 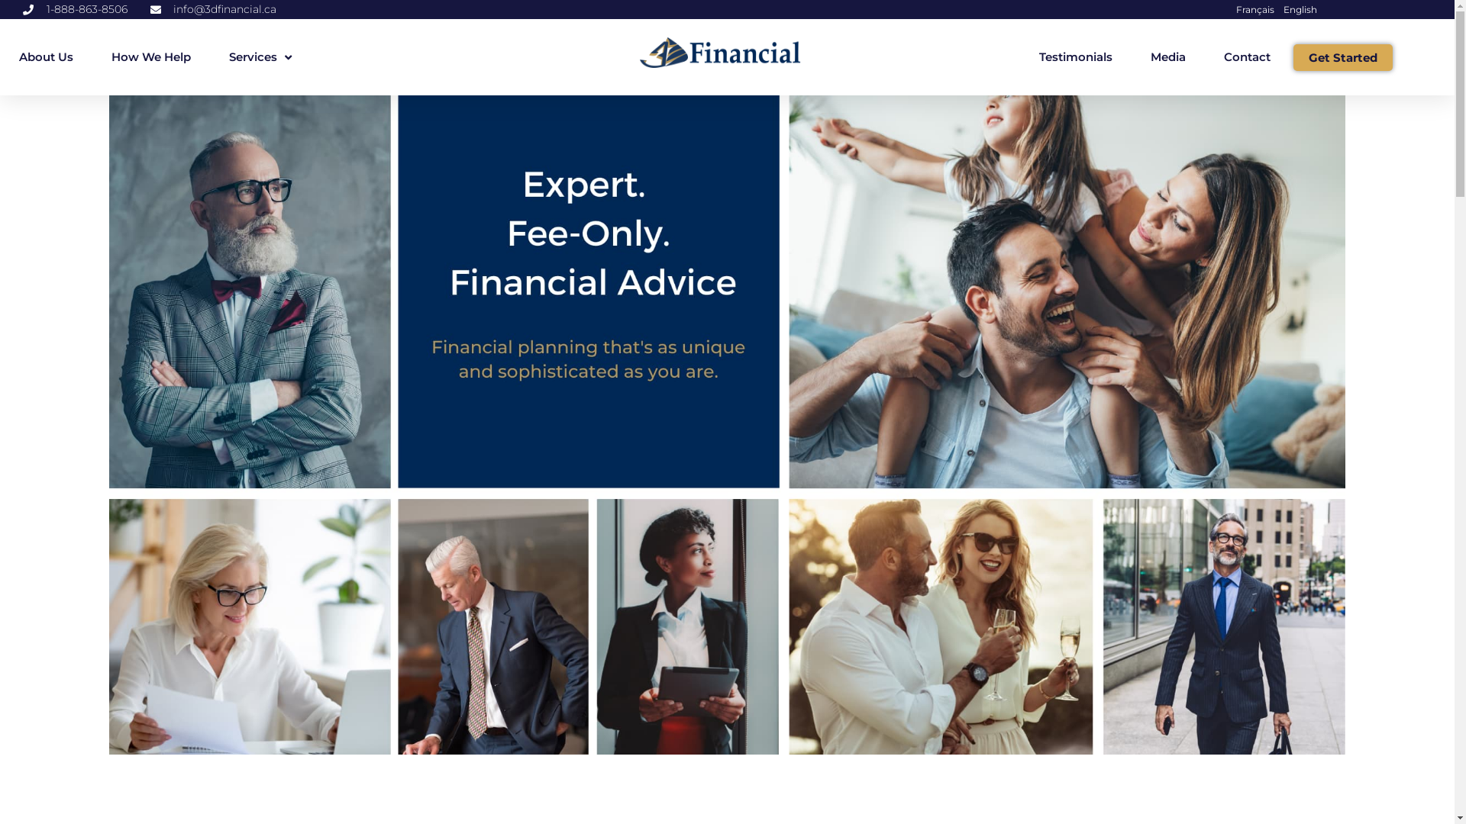 What do you see at coordinates (46, 57) in the screenshot?
I see `About Us` at bounding box center [46, 57].